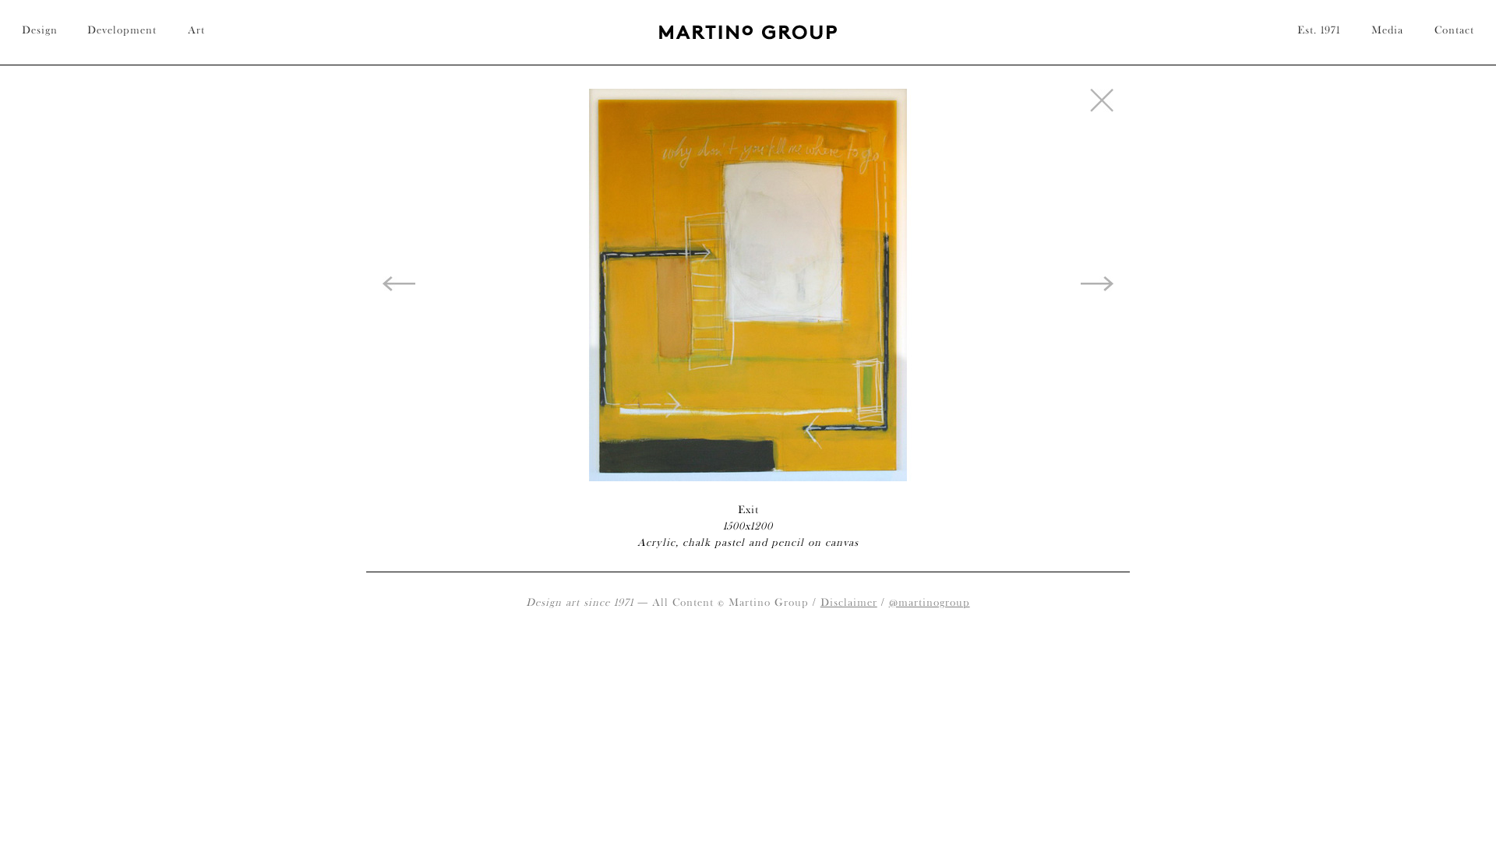 This screenshot has height=841, width=1496. What do you see at coordinates (1318, 33) in the screenshot?
I see `Est. 1971` at bounding box center [1318, 33].